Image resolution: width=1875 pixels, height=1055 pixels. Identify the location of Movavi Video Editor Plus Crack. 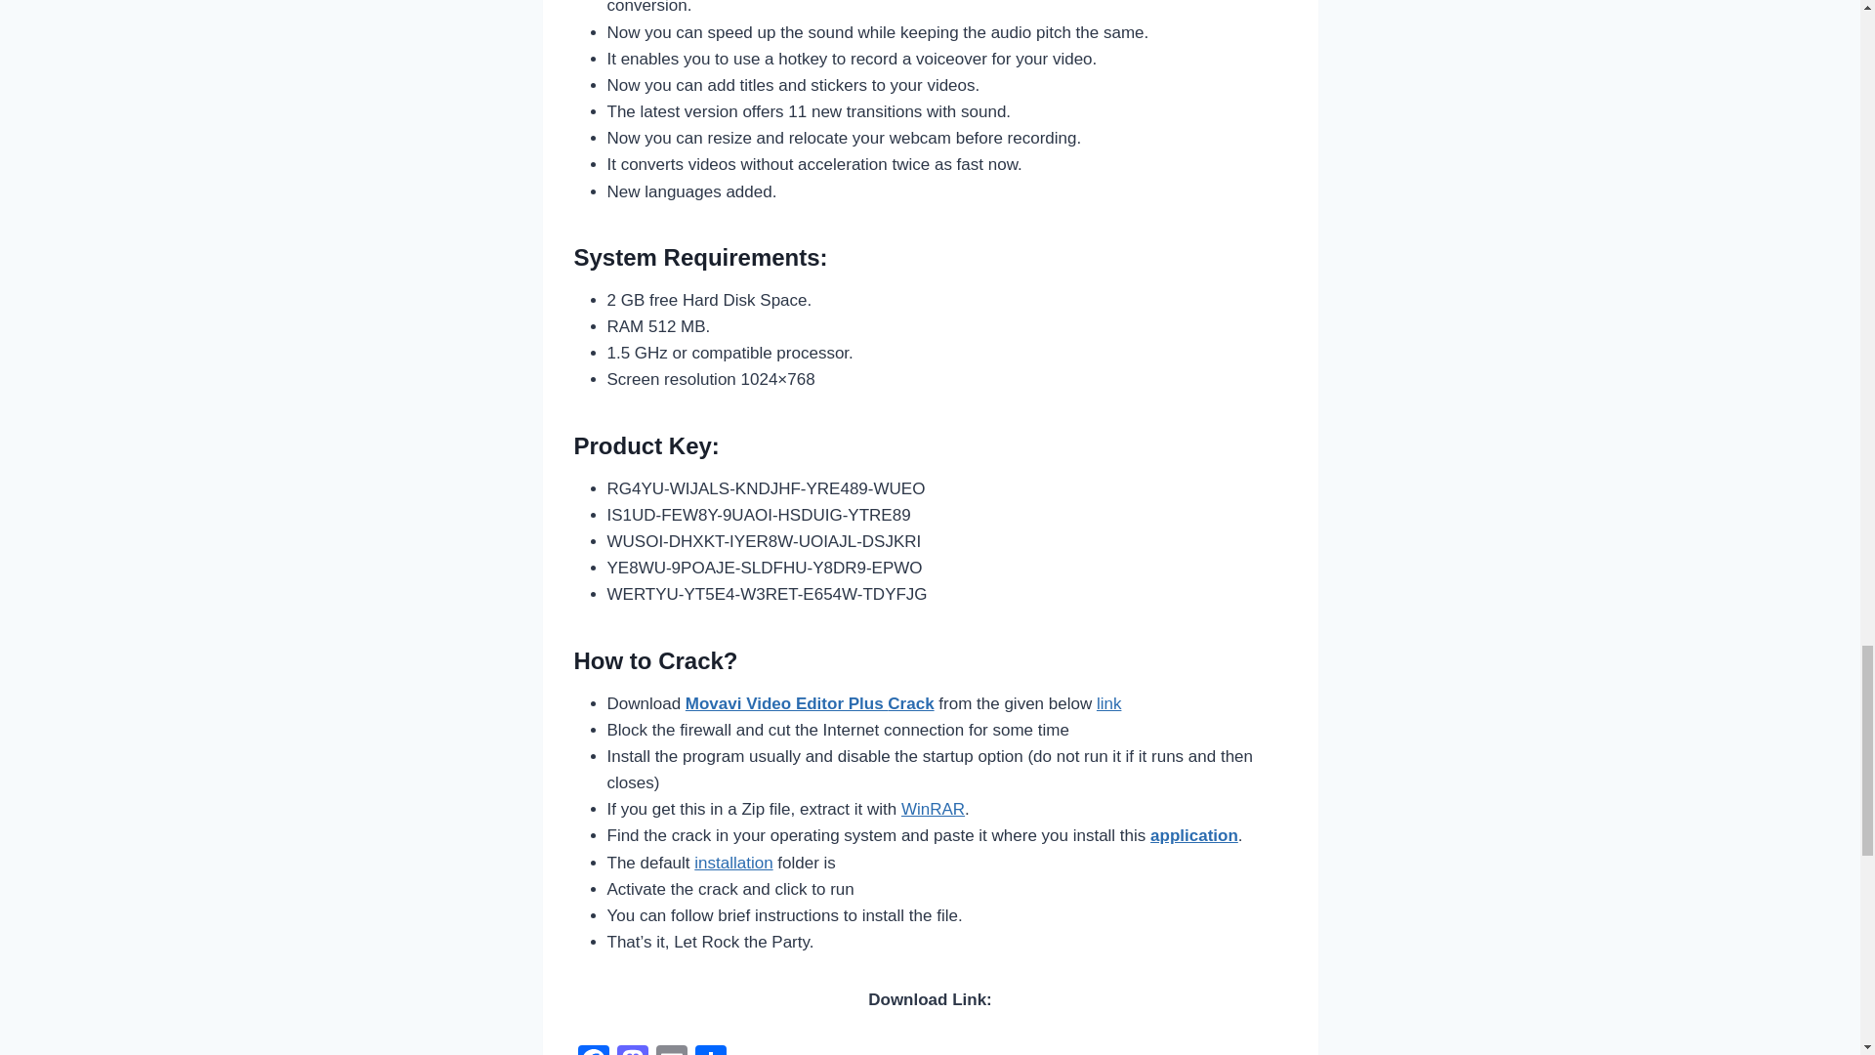
(810, 703).